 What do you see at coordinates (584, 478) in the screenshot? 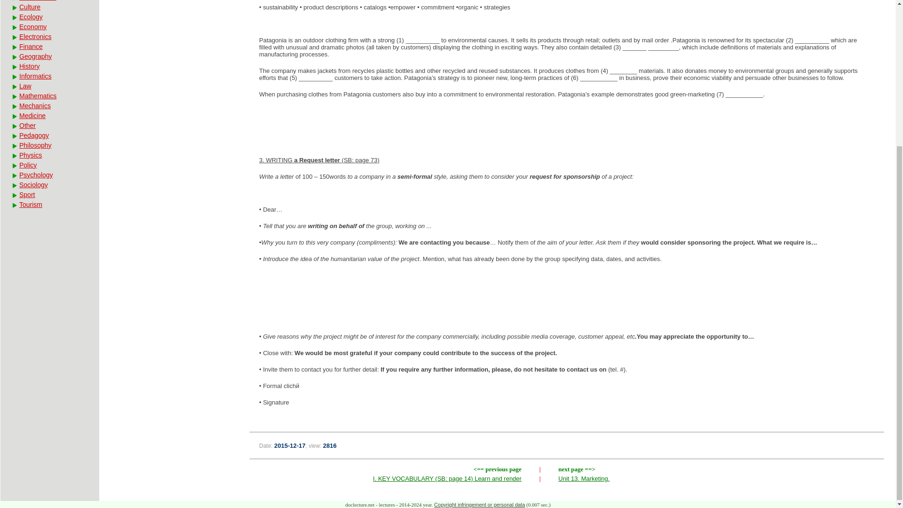
I see `Unit 13. Marketing.` at bounding box center [584, 478].